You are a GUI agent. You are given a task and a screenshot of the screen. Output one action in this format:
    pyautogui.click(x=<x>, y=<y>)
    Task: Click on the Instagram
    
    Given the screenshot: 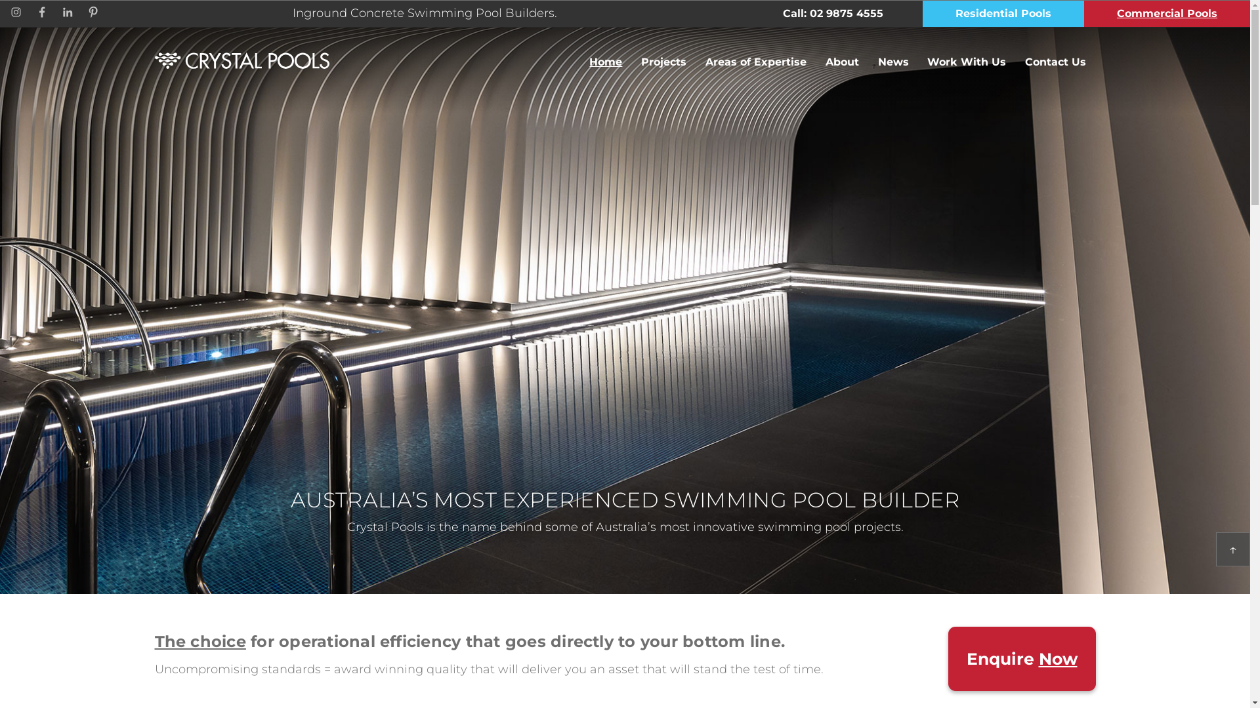 What is the action you would take?
    pyautogui.click(x=16, y=14)
    